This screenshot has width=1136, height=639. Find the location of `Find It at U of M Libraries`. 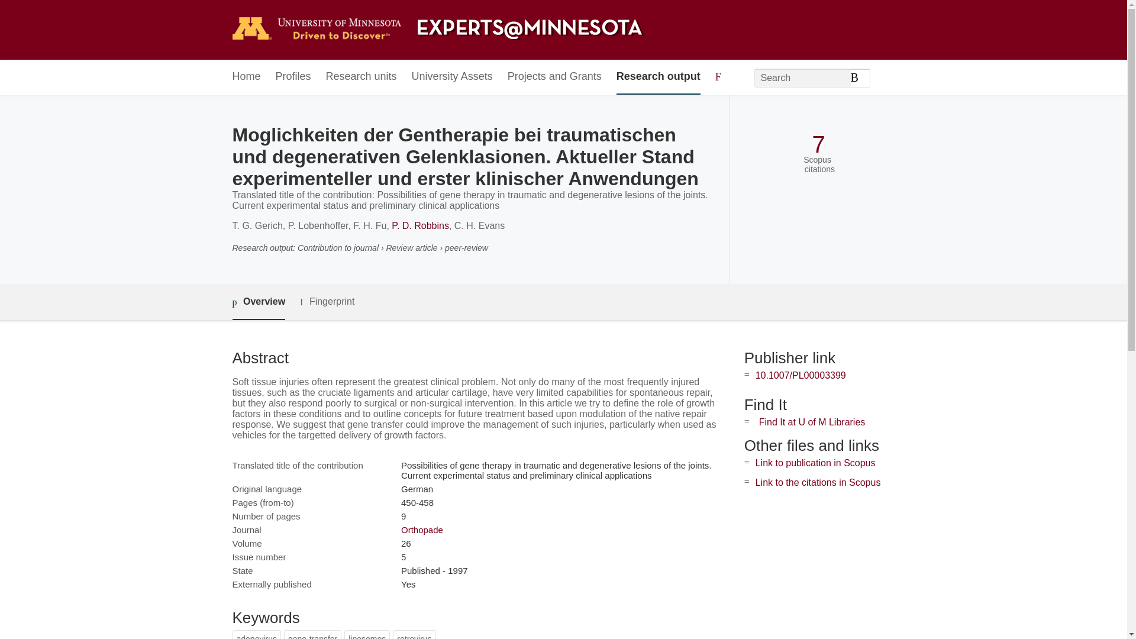

Find It at U of M Libraries is located at coordinates (812, 422).